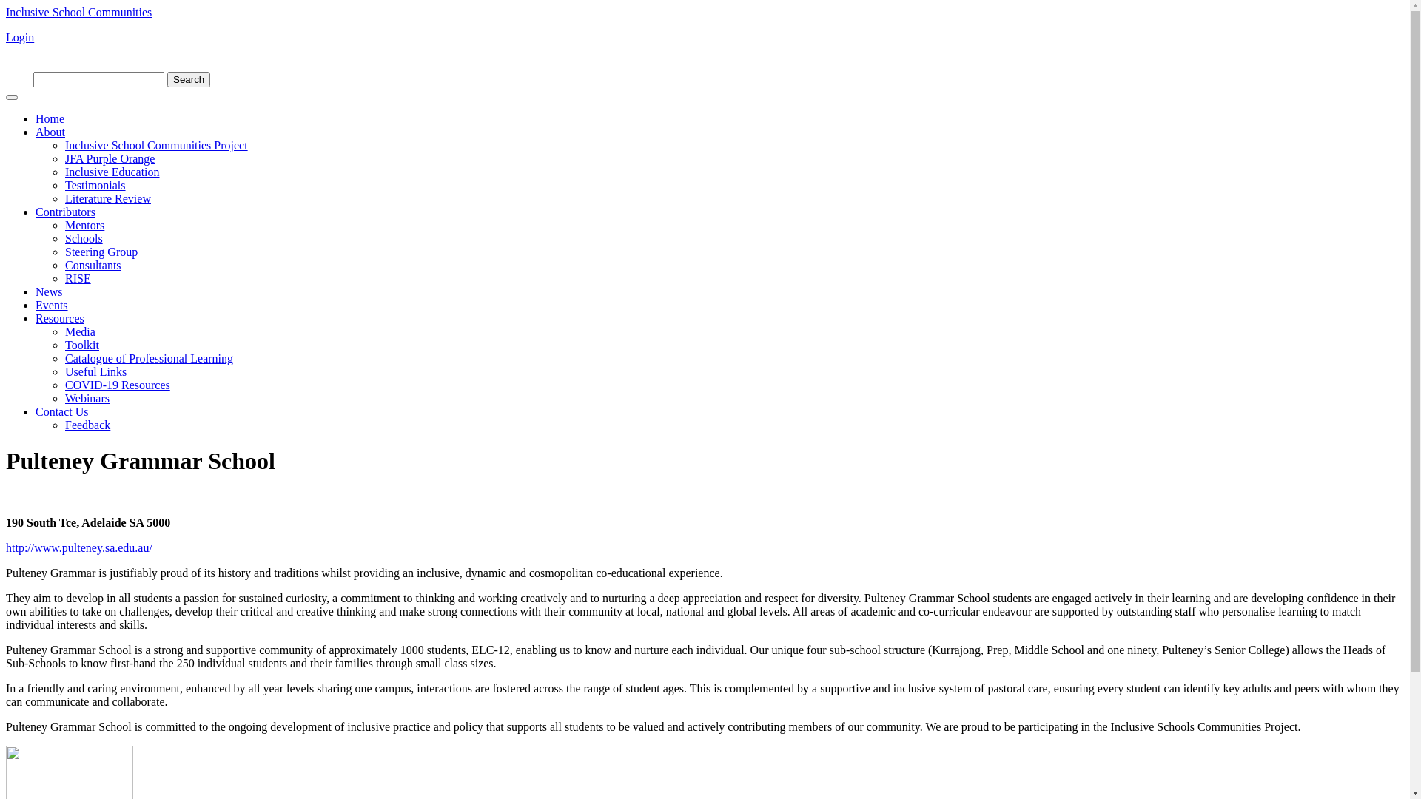 The width and height of the screenshot is (1421, 799). Describe the element at coordinates (112, 172) in the screenshot. I see `Inclusive Education` at that location.